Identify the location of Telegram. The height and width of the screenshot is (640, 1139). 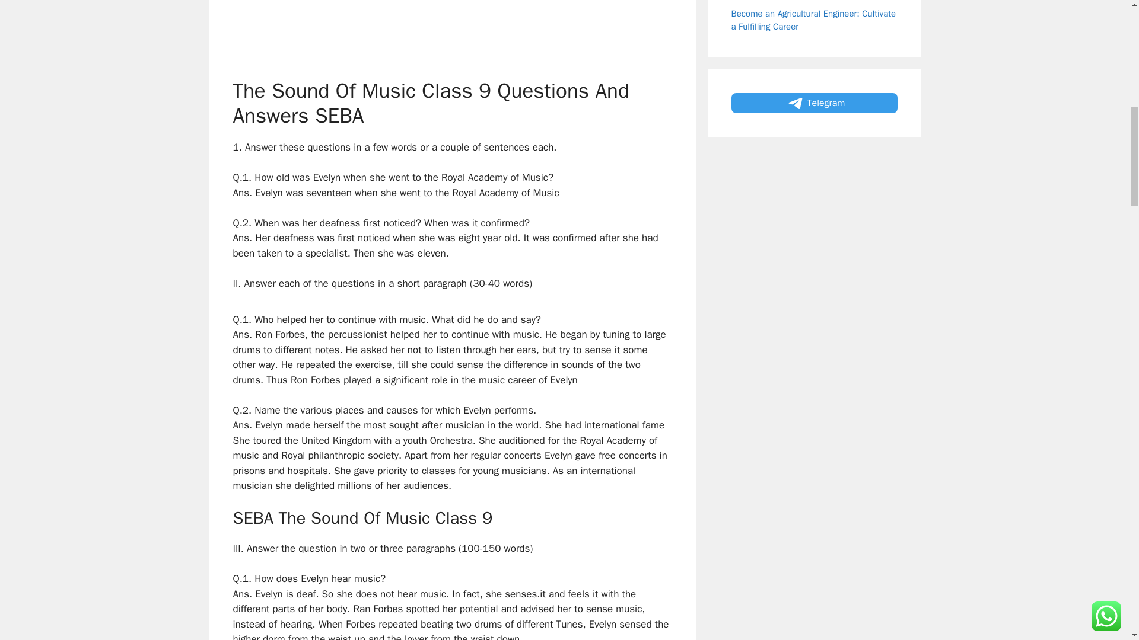
(814, 103).